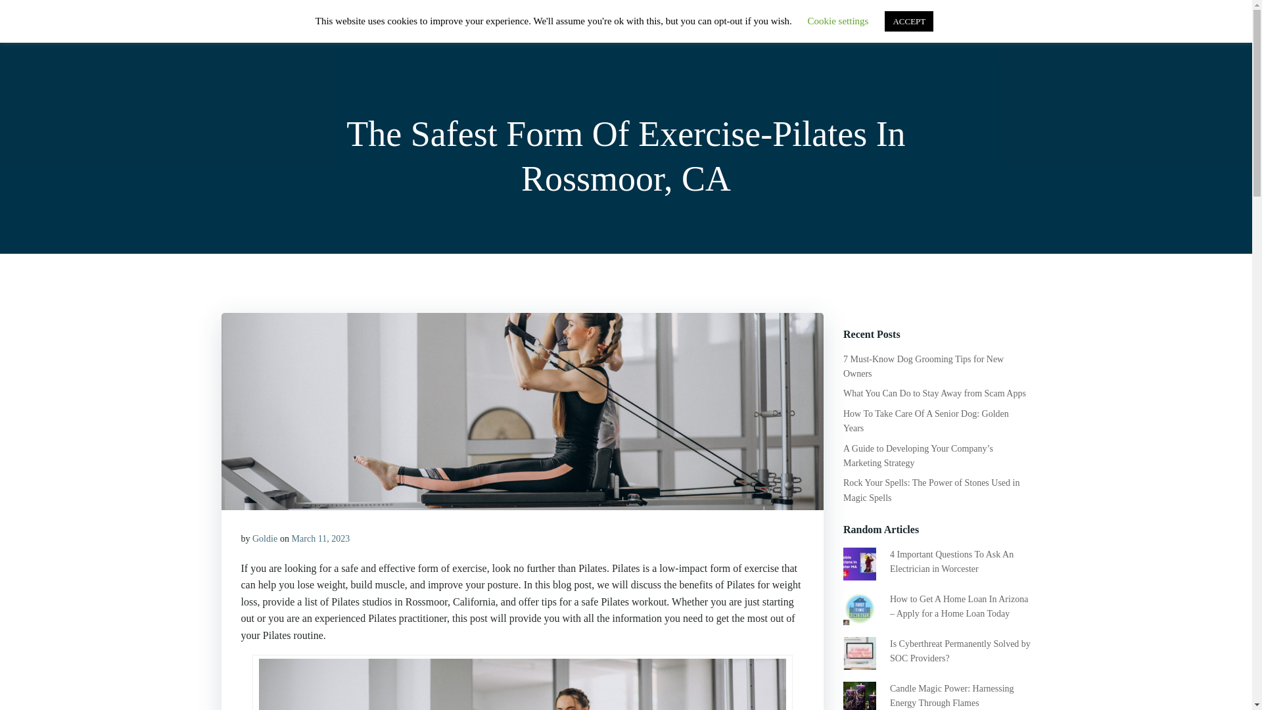 This screenshot has width=1262, height=710. Describe the element at coordinates (923, 366) in the screenshot. I see `7 Must-Know Dog Grooming Tips for New Owners` at that location.